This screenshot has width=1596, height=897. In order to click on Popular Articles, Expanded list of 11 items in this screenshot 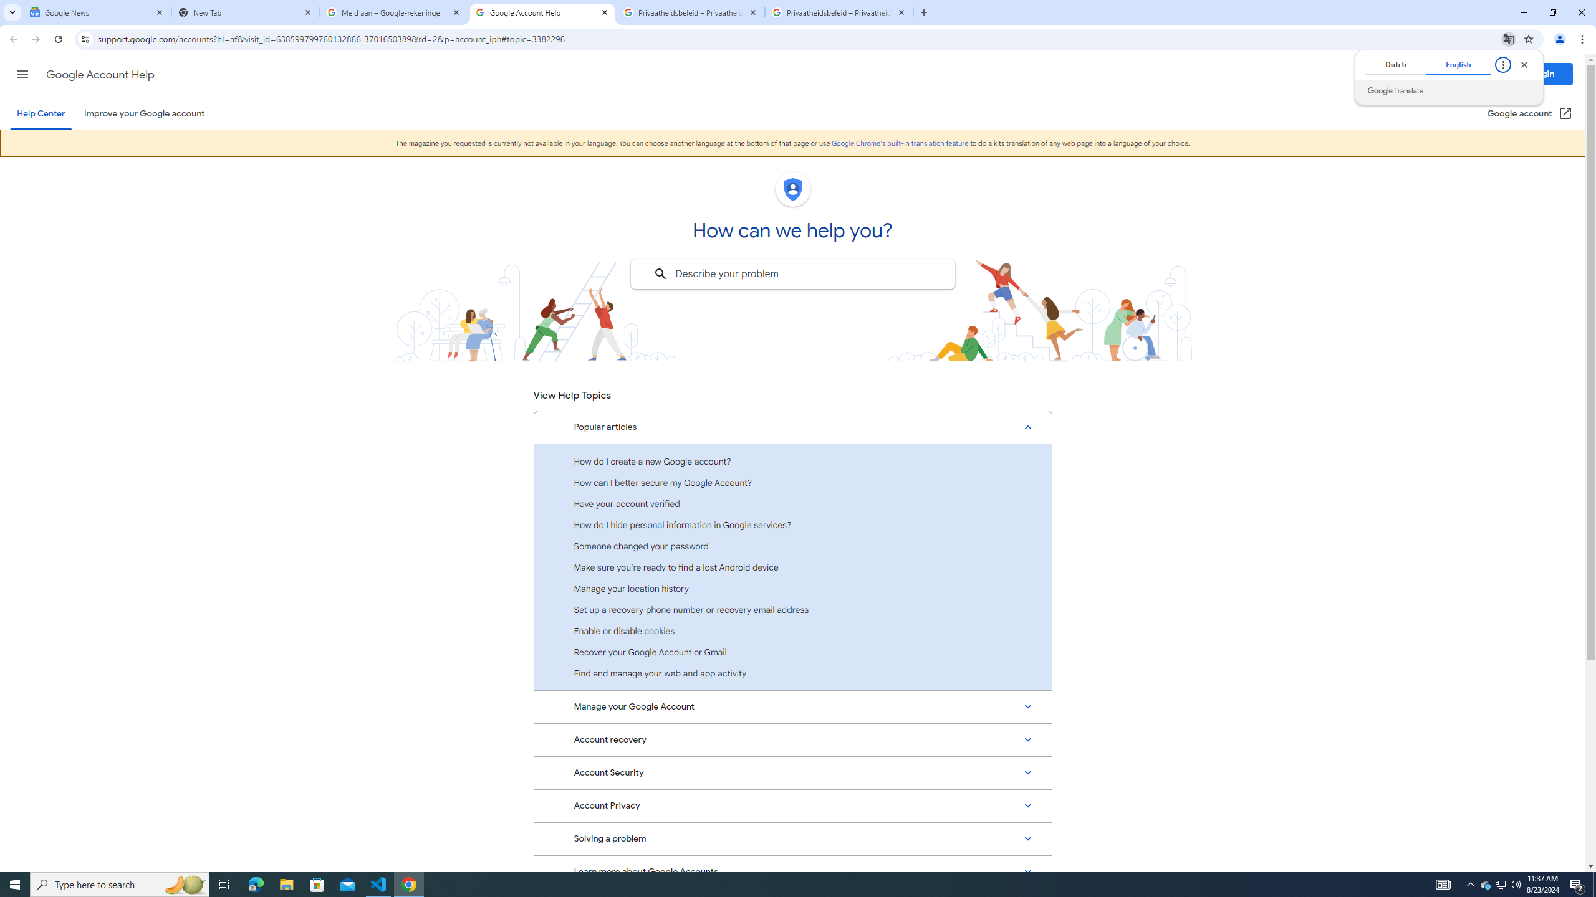, I will do `click(792, 427)`.